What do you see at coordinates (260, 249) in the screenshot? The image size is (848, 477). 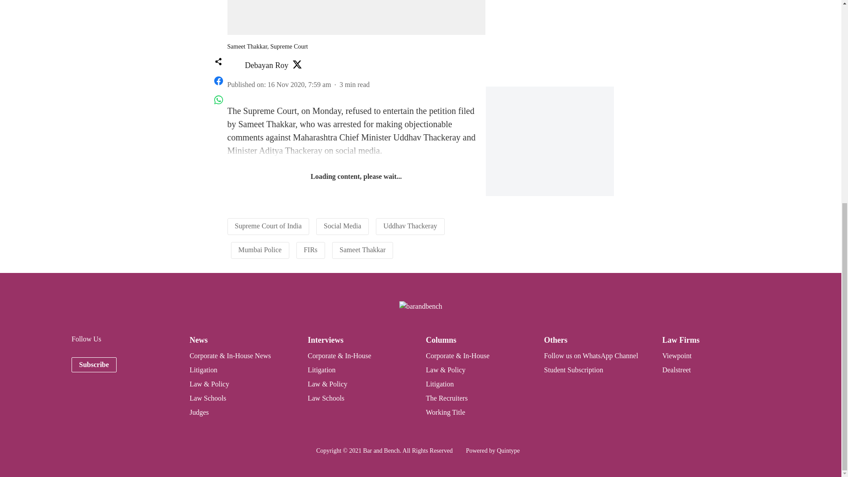 I see `Mumbai Police` at bounding box center [260, 249].